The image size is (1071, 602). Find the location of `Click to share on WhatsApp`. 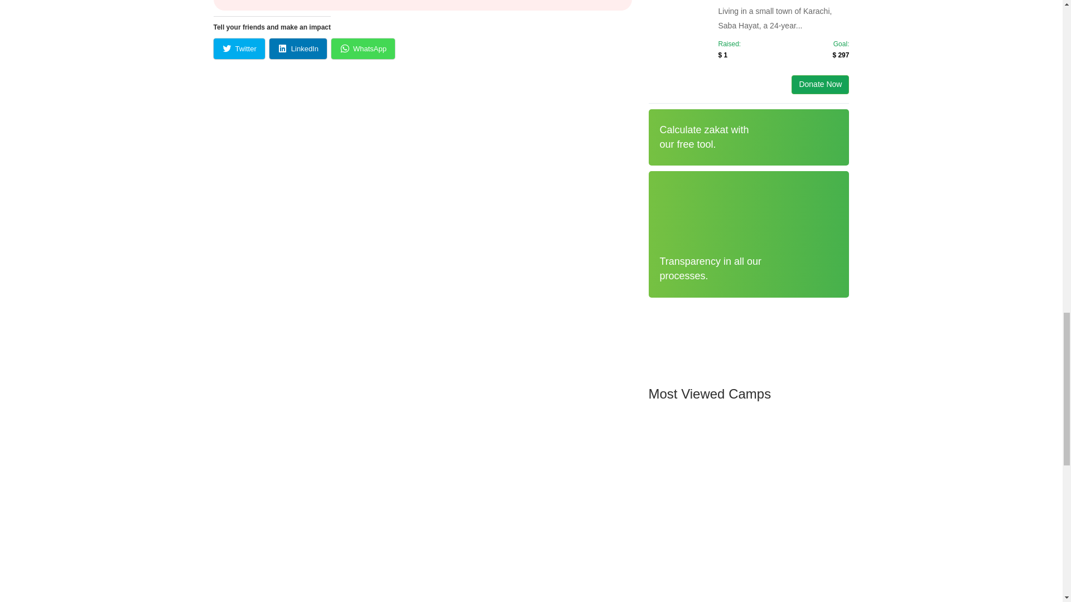

Click to share on WhatsApp is located at coordinates (363, 48).